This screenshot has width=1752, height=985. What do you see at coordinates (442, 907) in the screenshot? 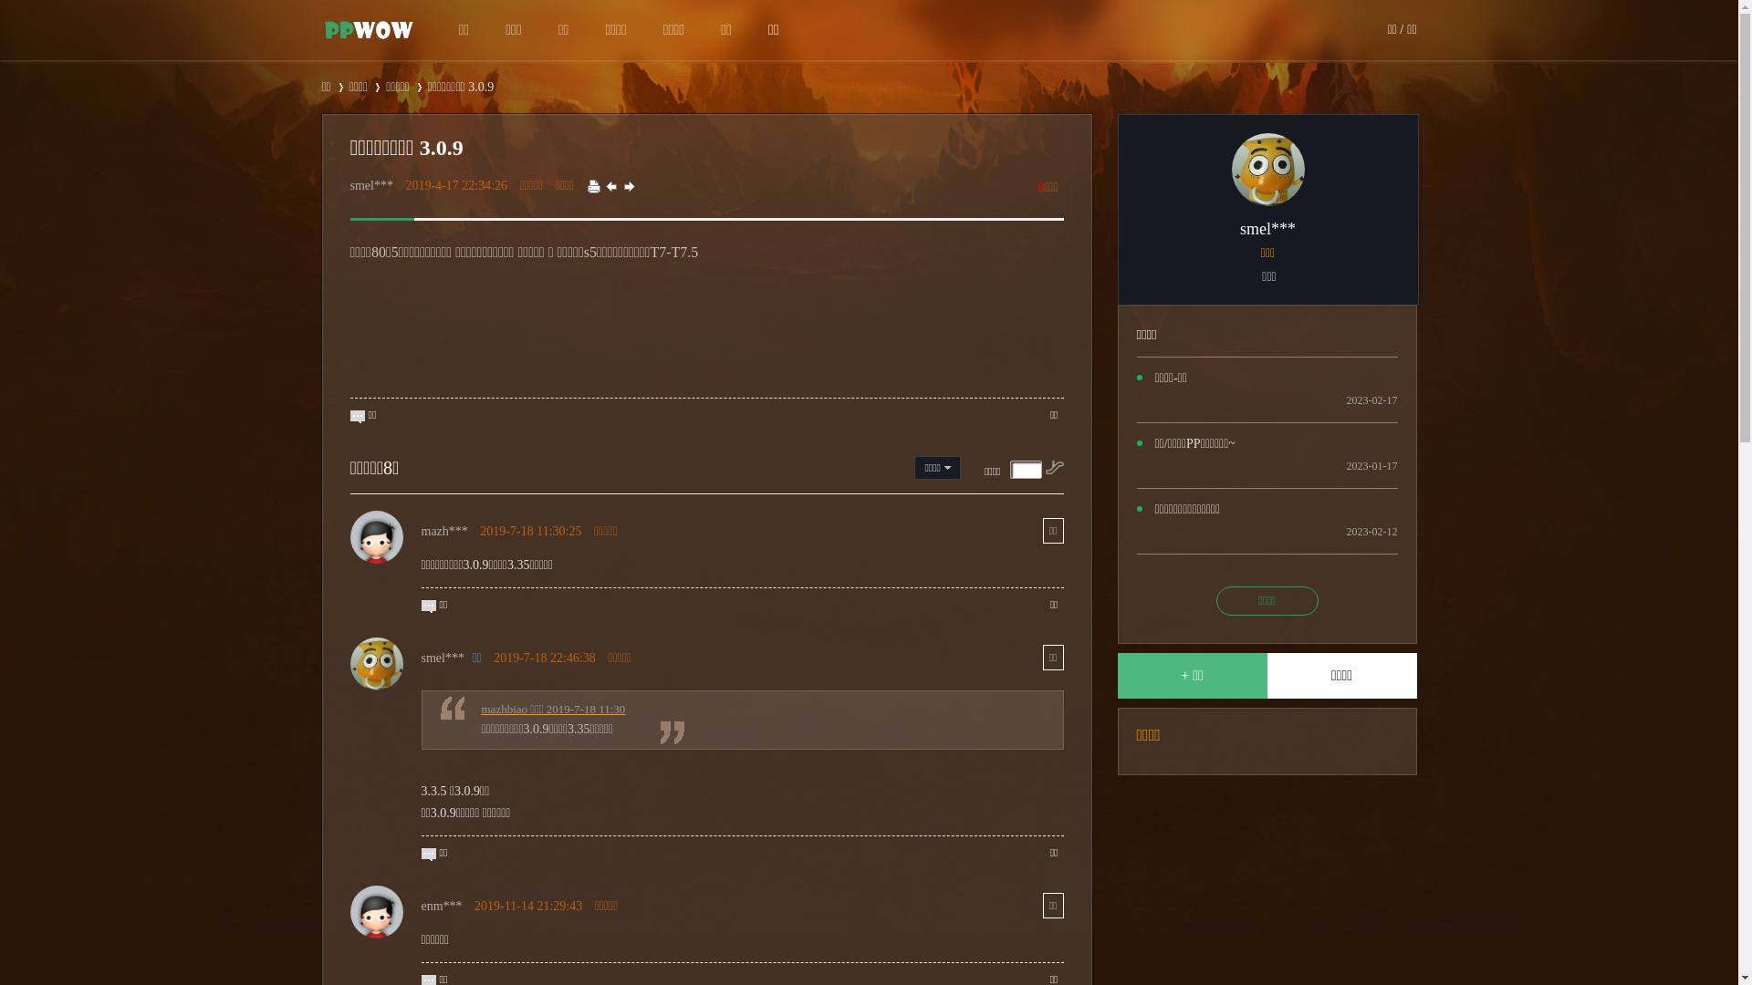
I see `enm***` at bounding box center [442, 907].